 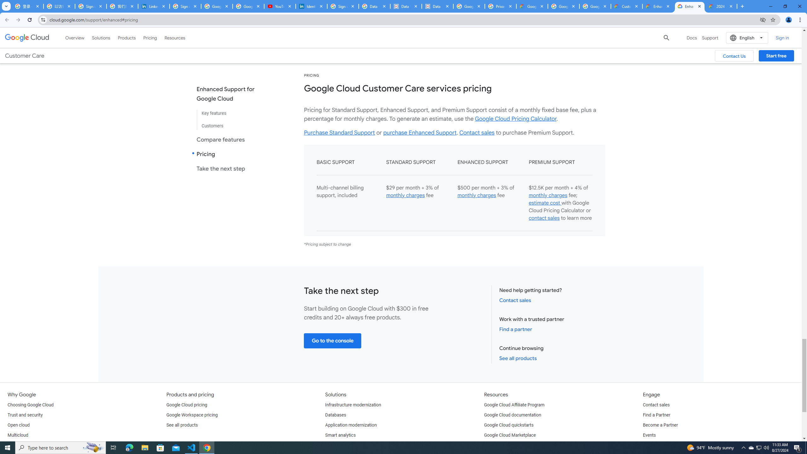 What do you see at coordinates (656, 415) in the screenshot?
I see `Find a Partner` at bounding box center [656, 415].